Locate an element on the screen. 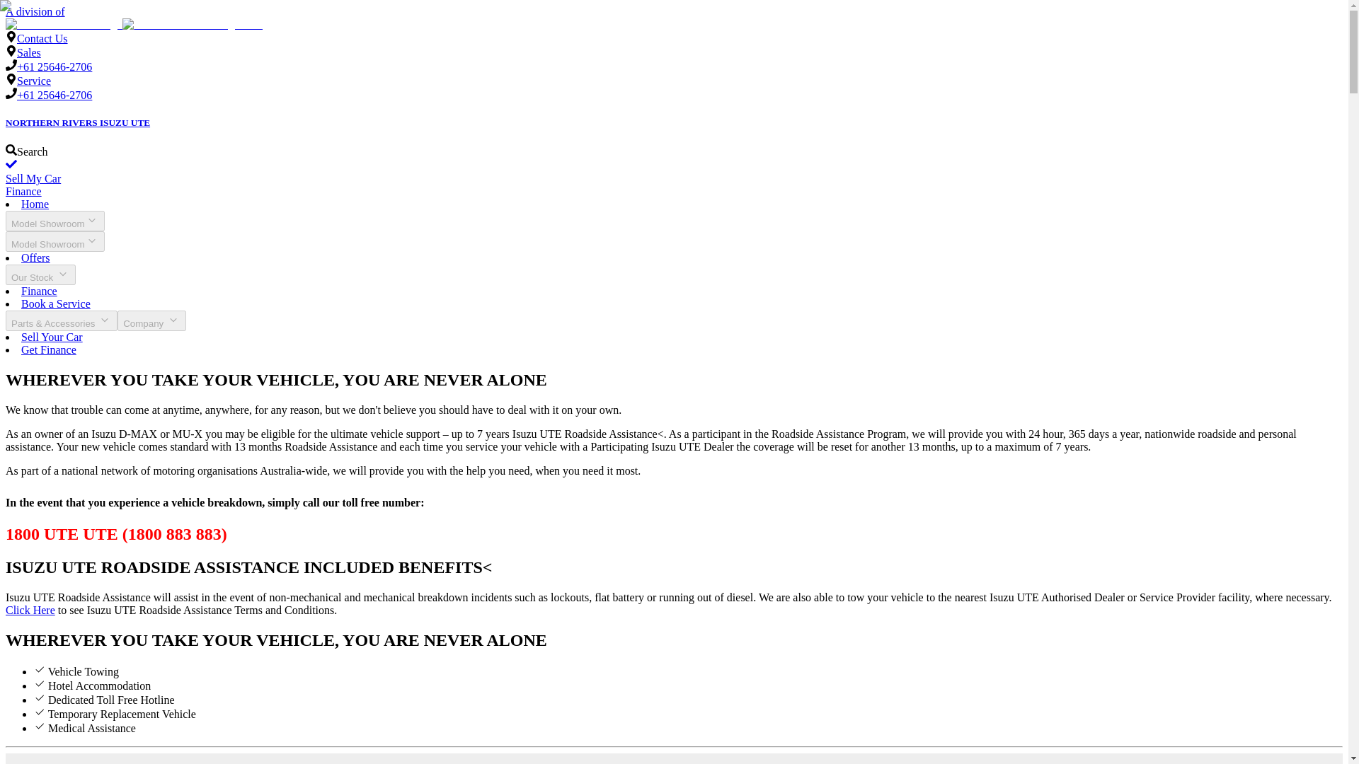 Image resolution: width=1359 pixels, height=764 pixels. Model Showroom is located at coordinates (55, 221).